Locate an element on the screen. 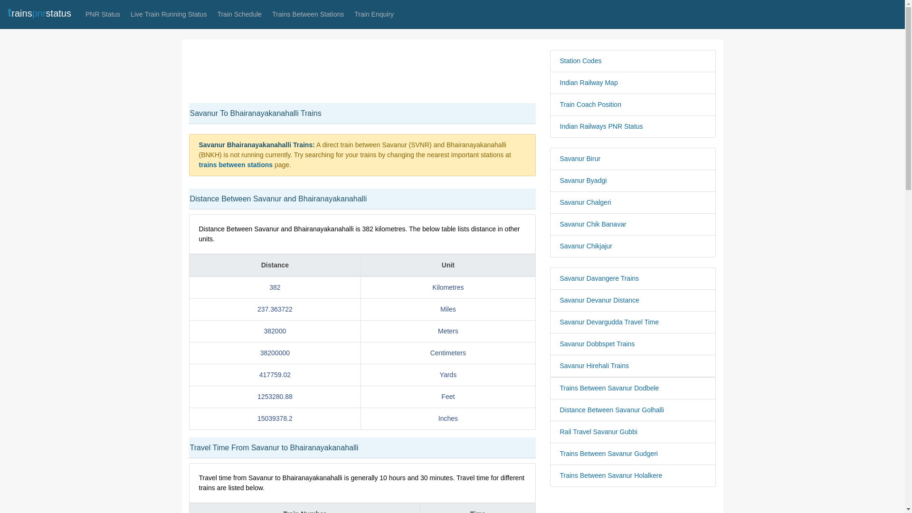 This screenshot has height=513, width=912. Advertisement is located at coordinates (633, 502).